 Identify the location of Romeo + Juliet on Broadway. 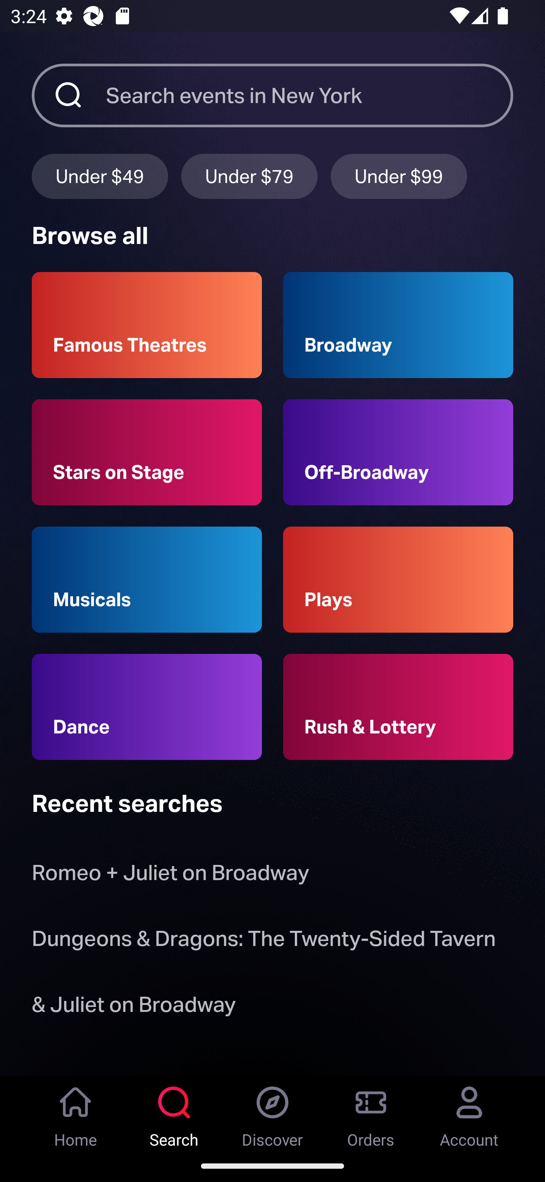
(170, 876).